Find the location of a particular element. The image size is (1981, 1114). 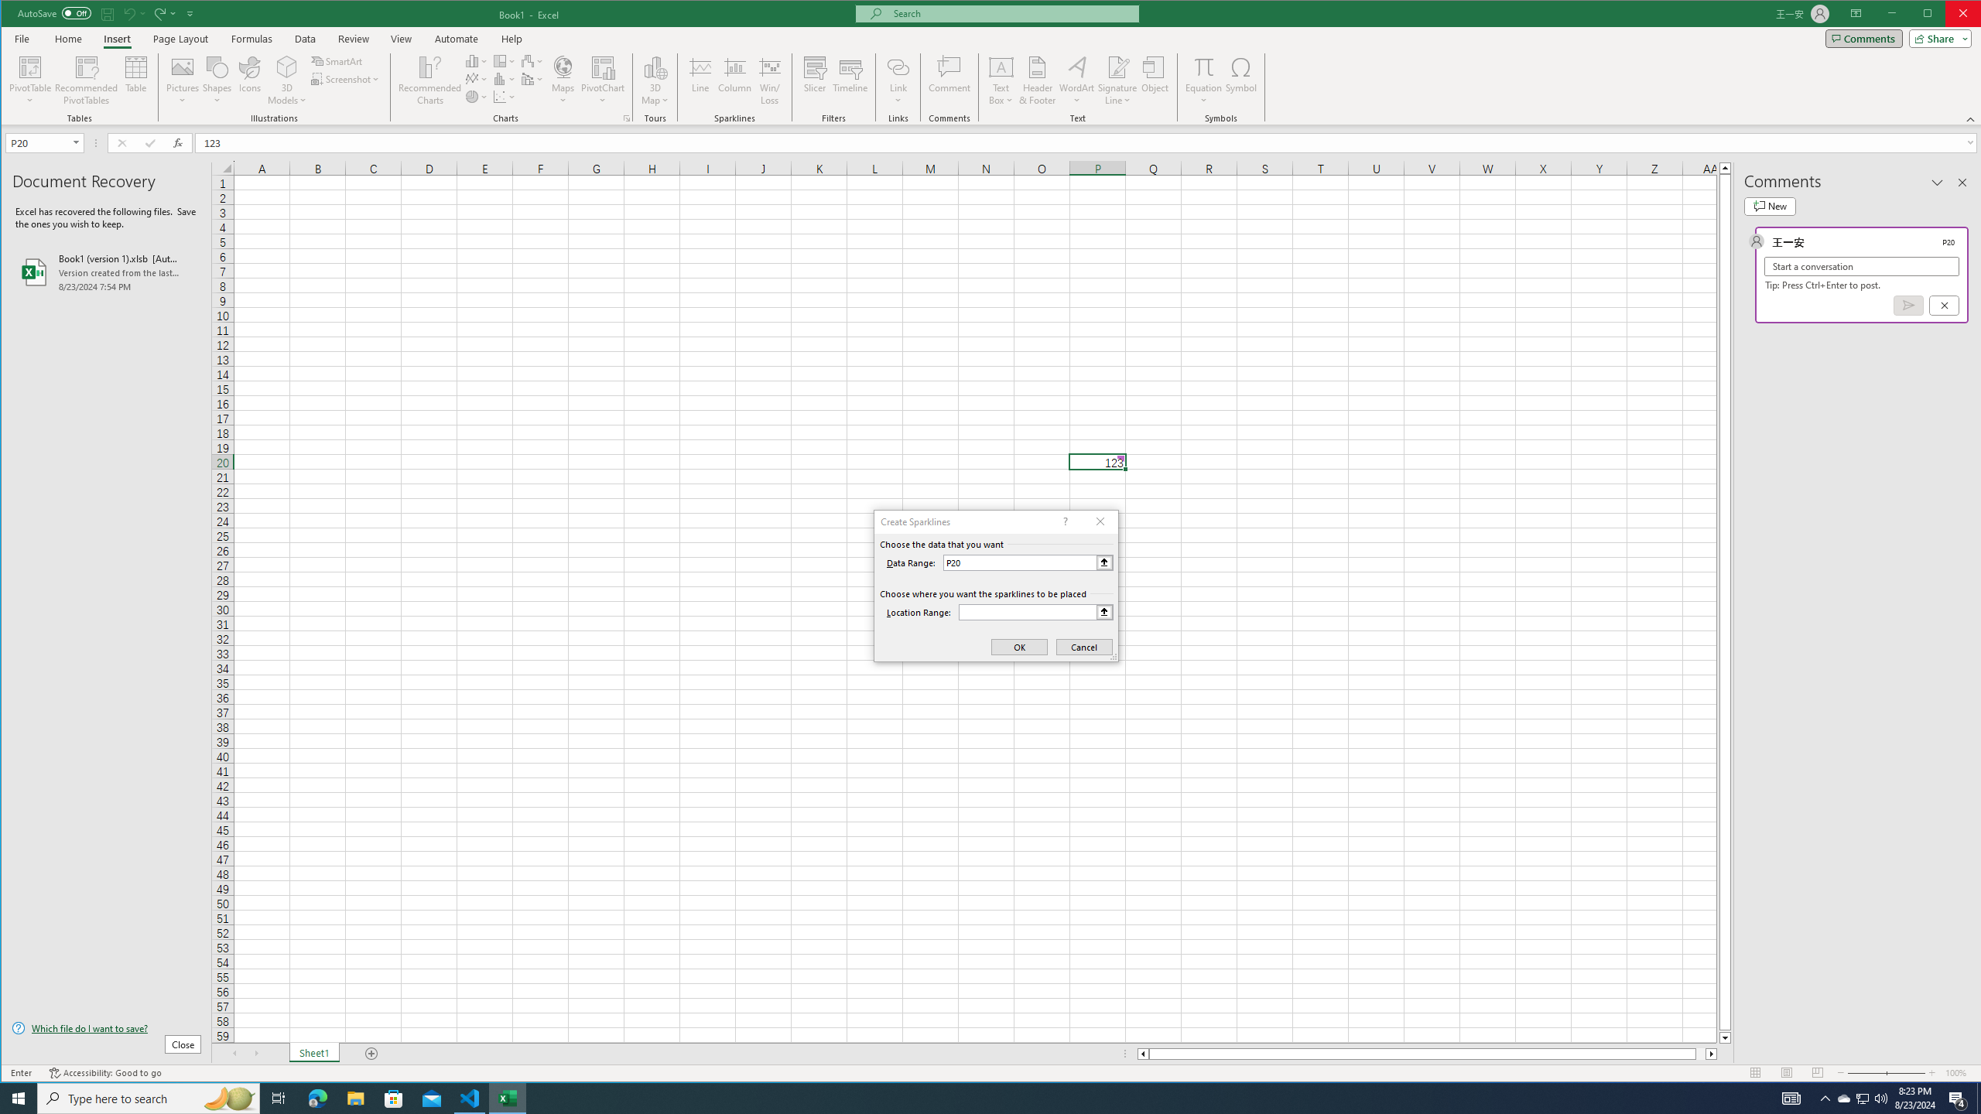

Header & Footer... is located at coordinates (1038, 80).